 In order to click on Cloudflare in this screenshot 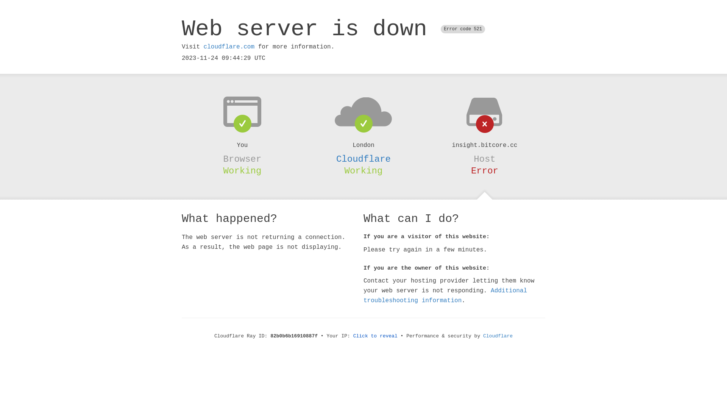, I will do `click(498, 336)`.